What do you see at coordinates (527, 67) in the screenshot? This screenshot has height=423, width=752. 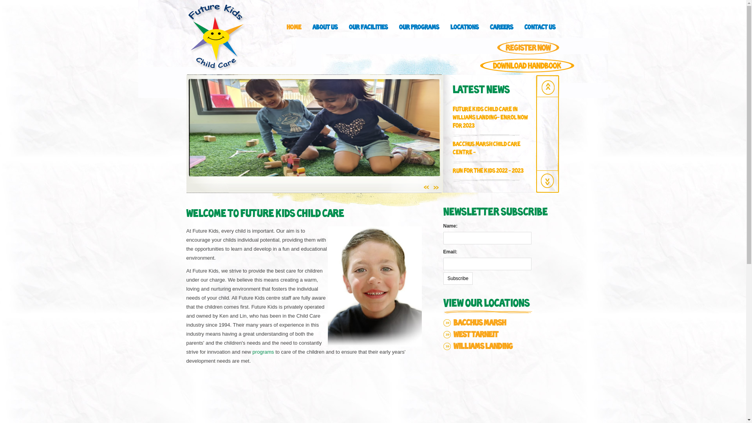 I see `Download Handbook` at bounding box center [527, 67].